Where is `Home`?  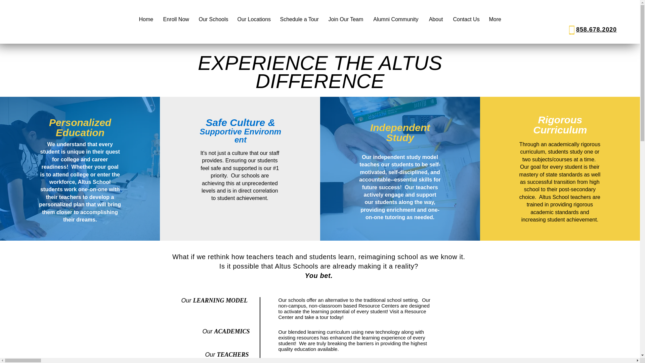 Home is located at coordinates (146, 19).